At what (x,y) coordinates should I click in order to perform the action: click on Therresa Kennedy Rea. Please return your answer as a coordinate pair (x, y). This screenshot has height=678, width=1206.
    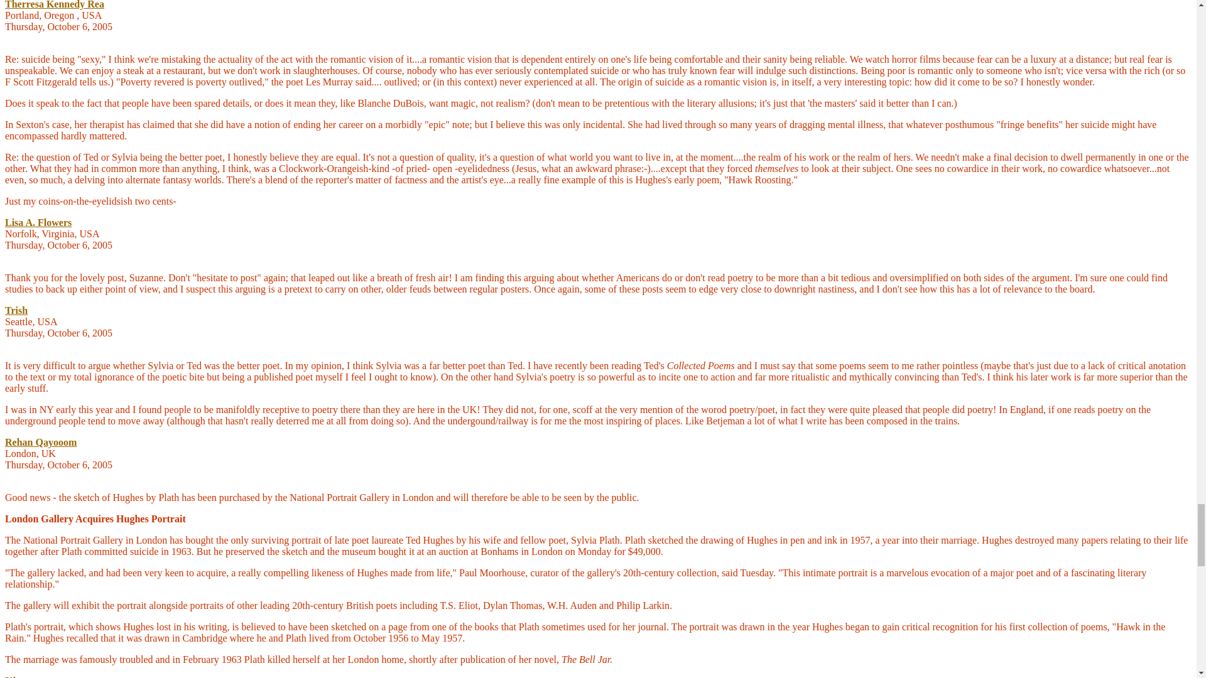
    Looking at the image, I should click on (54, 5).